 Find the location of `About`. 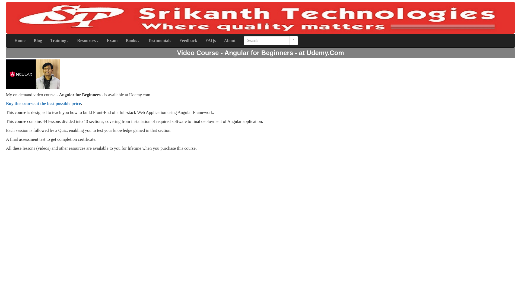

About is located at coordinates (230, 41).